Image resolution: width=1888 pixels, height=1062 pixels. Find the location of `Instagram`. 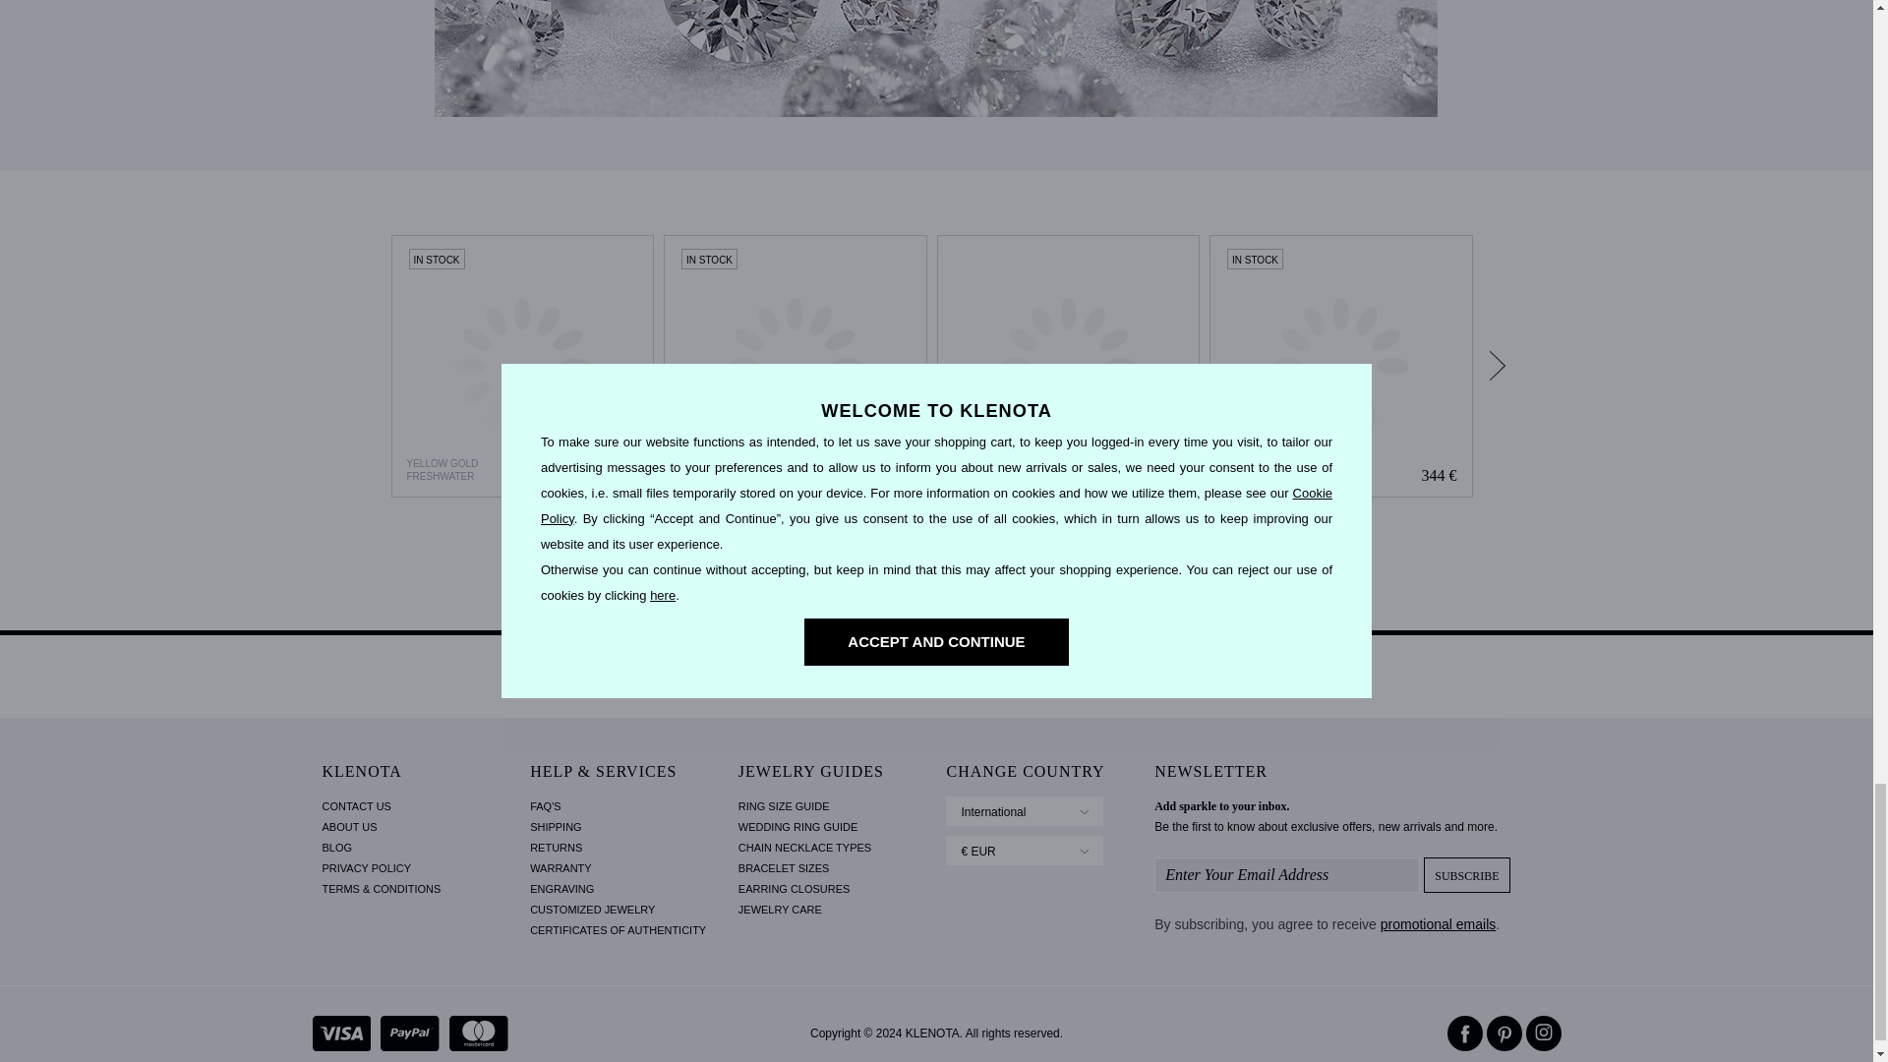

Instagram is located at coordinates (1543, 1032).